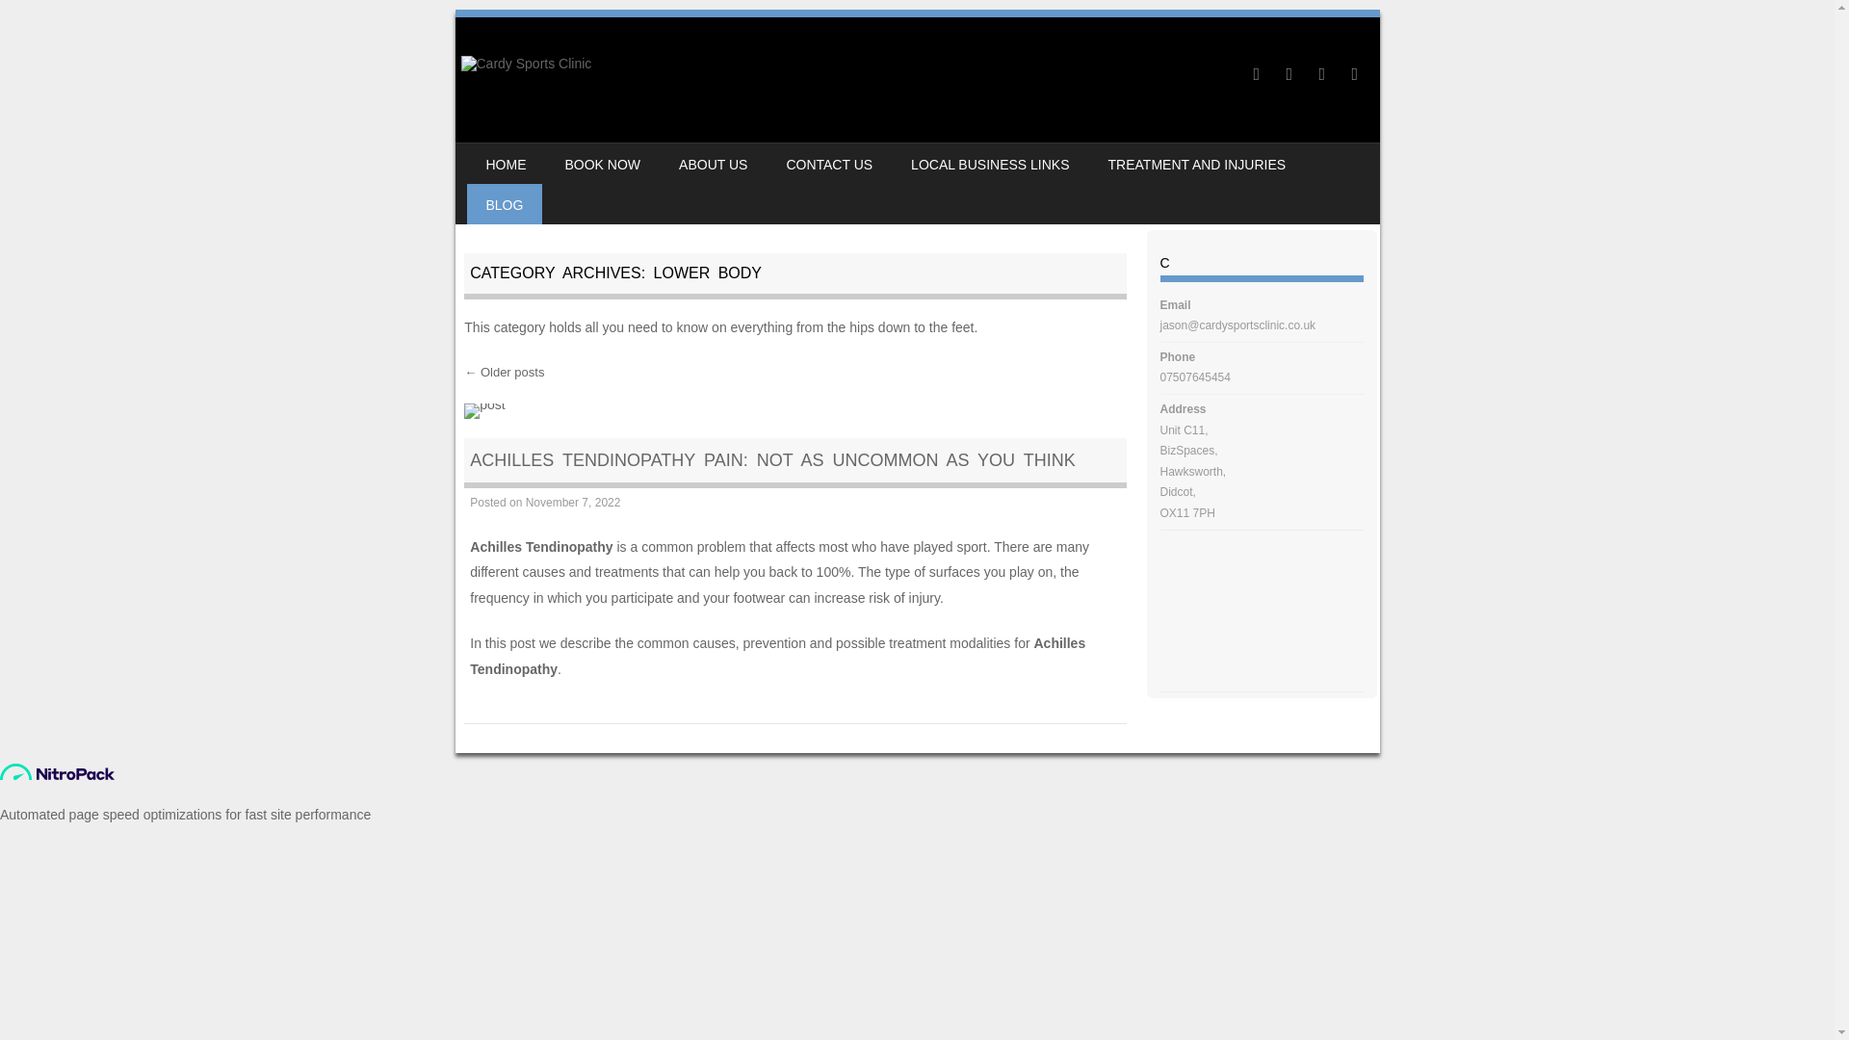  What do you see at coordinates (573, 503) in the screenshot?
I see `6:07 pm` at bounding box center [573, 503].